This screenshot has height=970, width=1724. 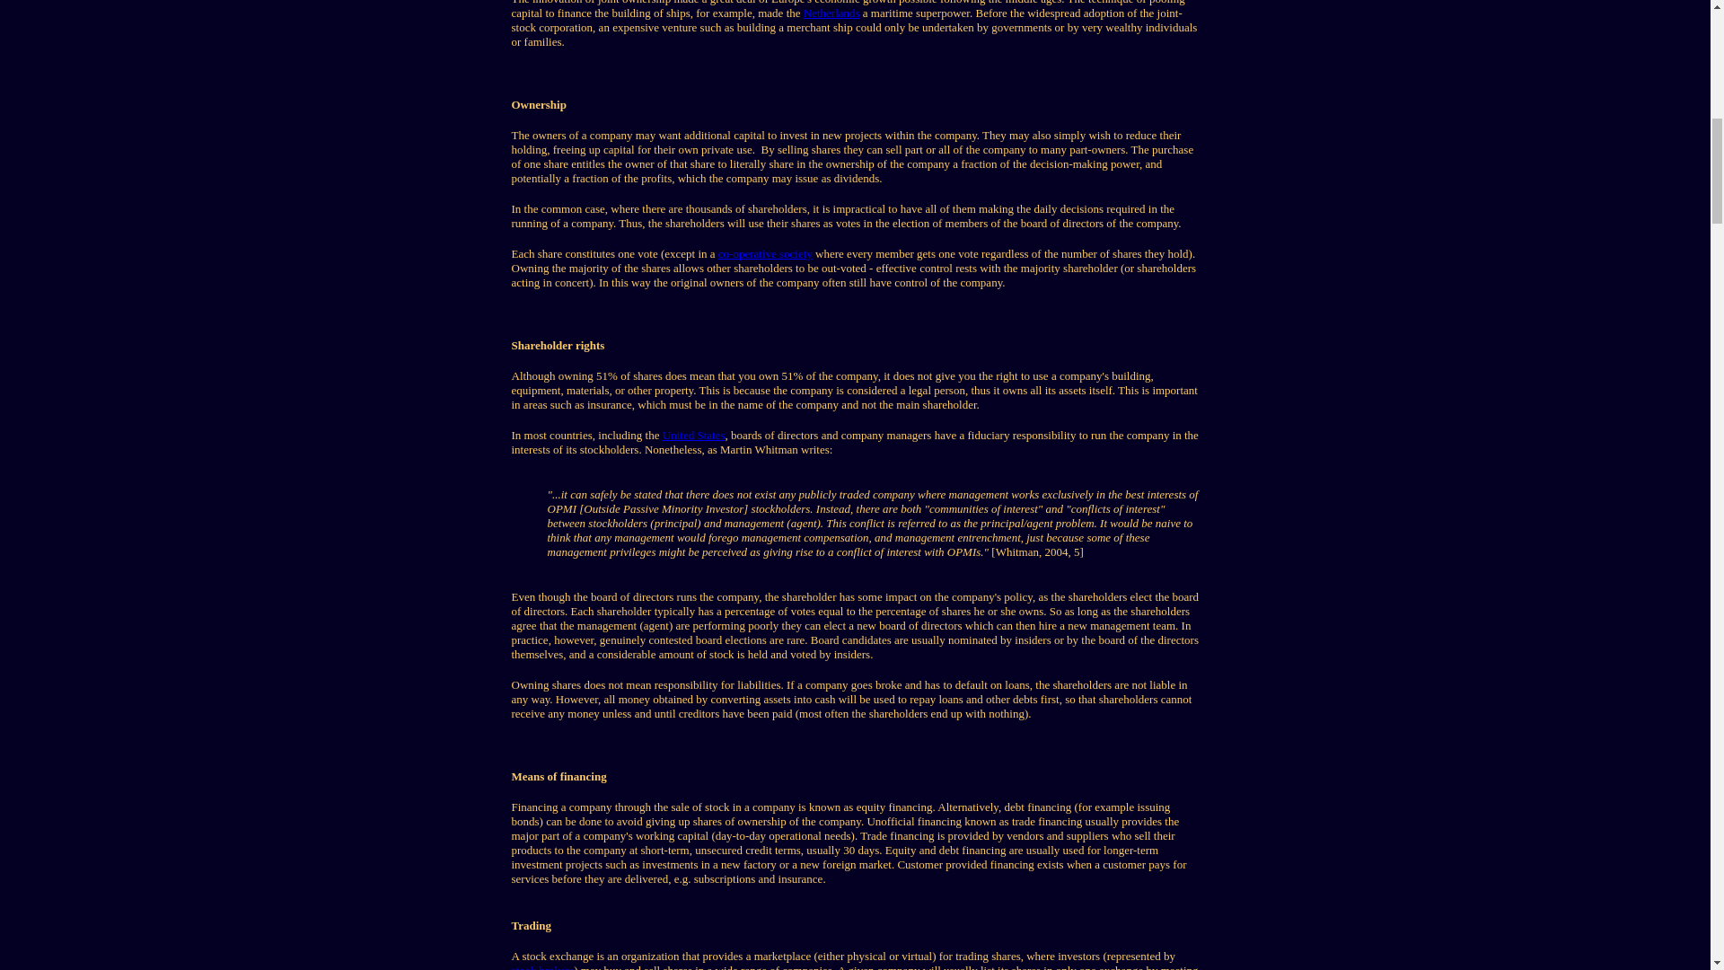 What do you see at coordinates (765, 253) in the screenshot?
I see `co-operative society` at bounding box center [765, 253].